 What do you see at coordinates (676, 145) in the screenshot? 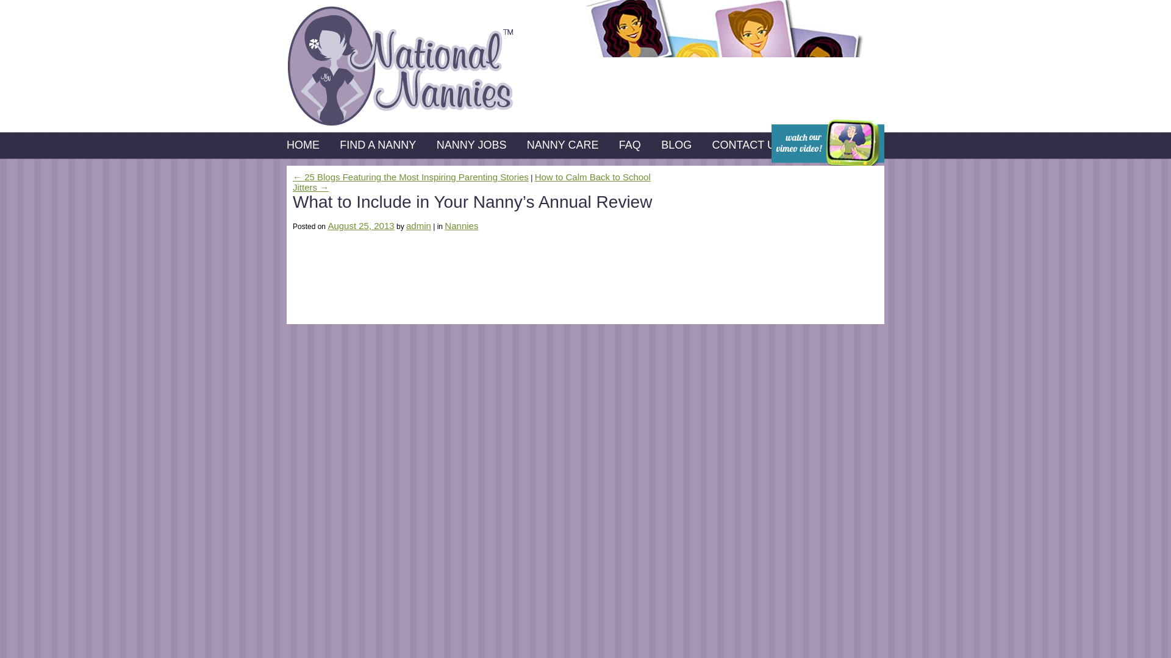
I see `BLOG` at bounding box center [676, 145].